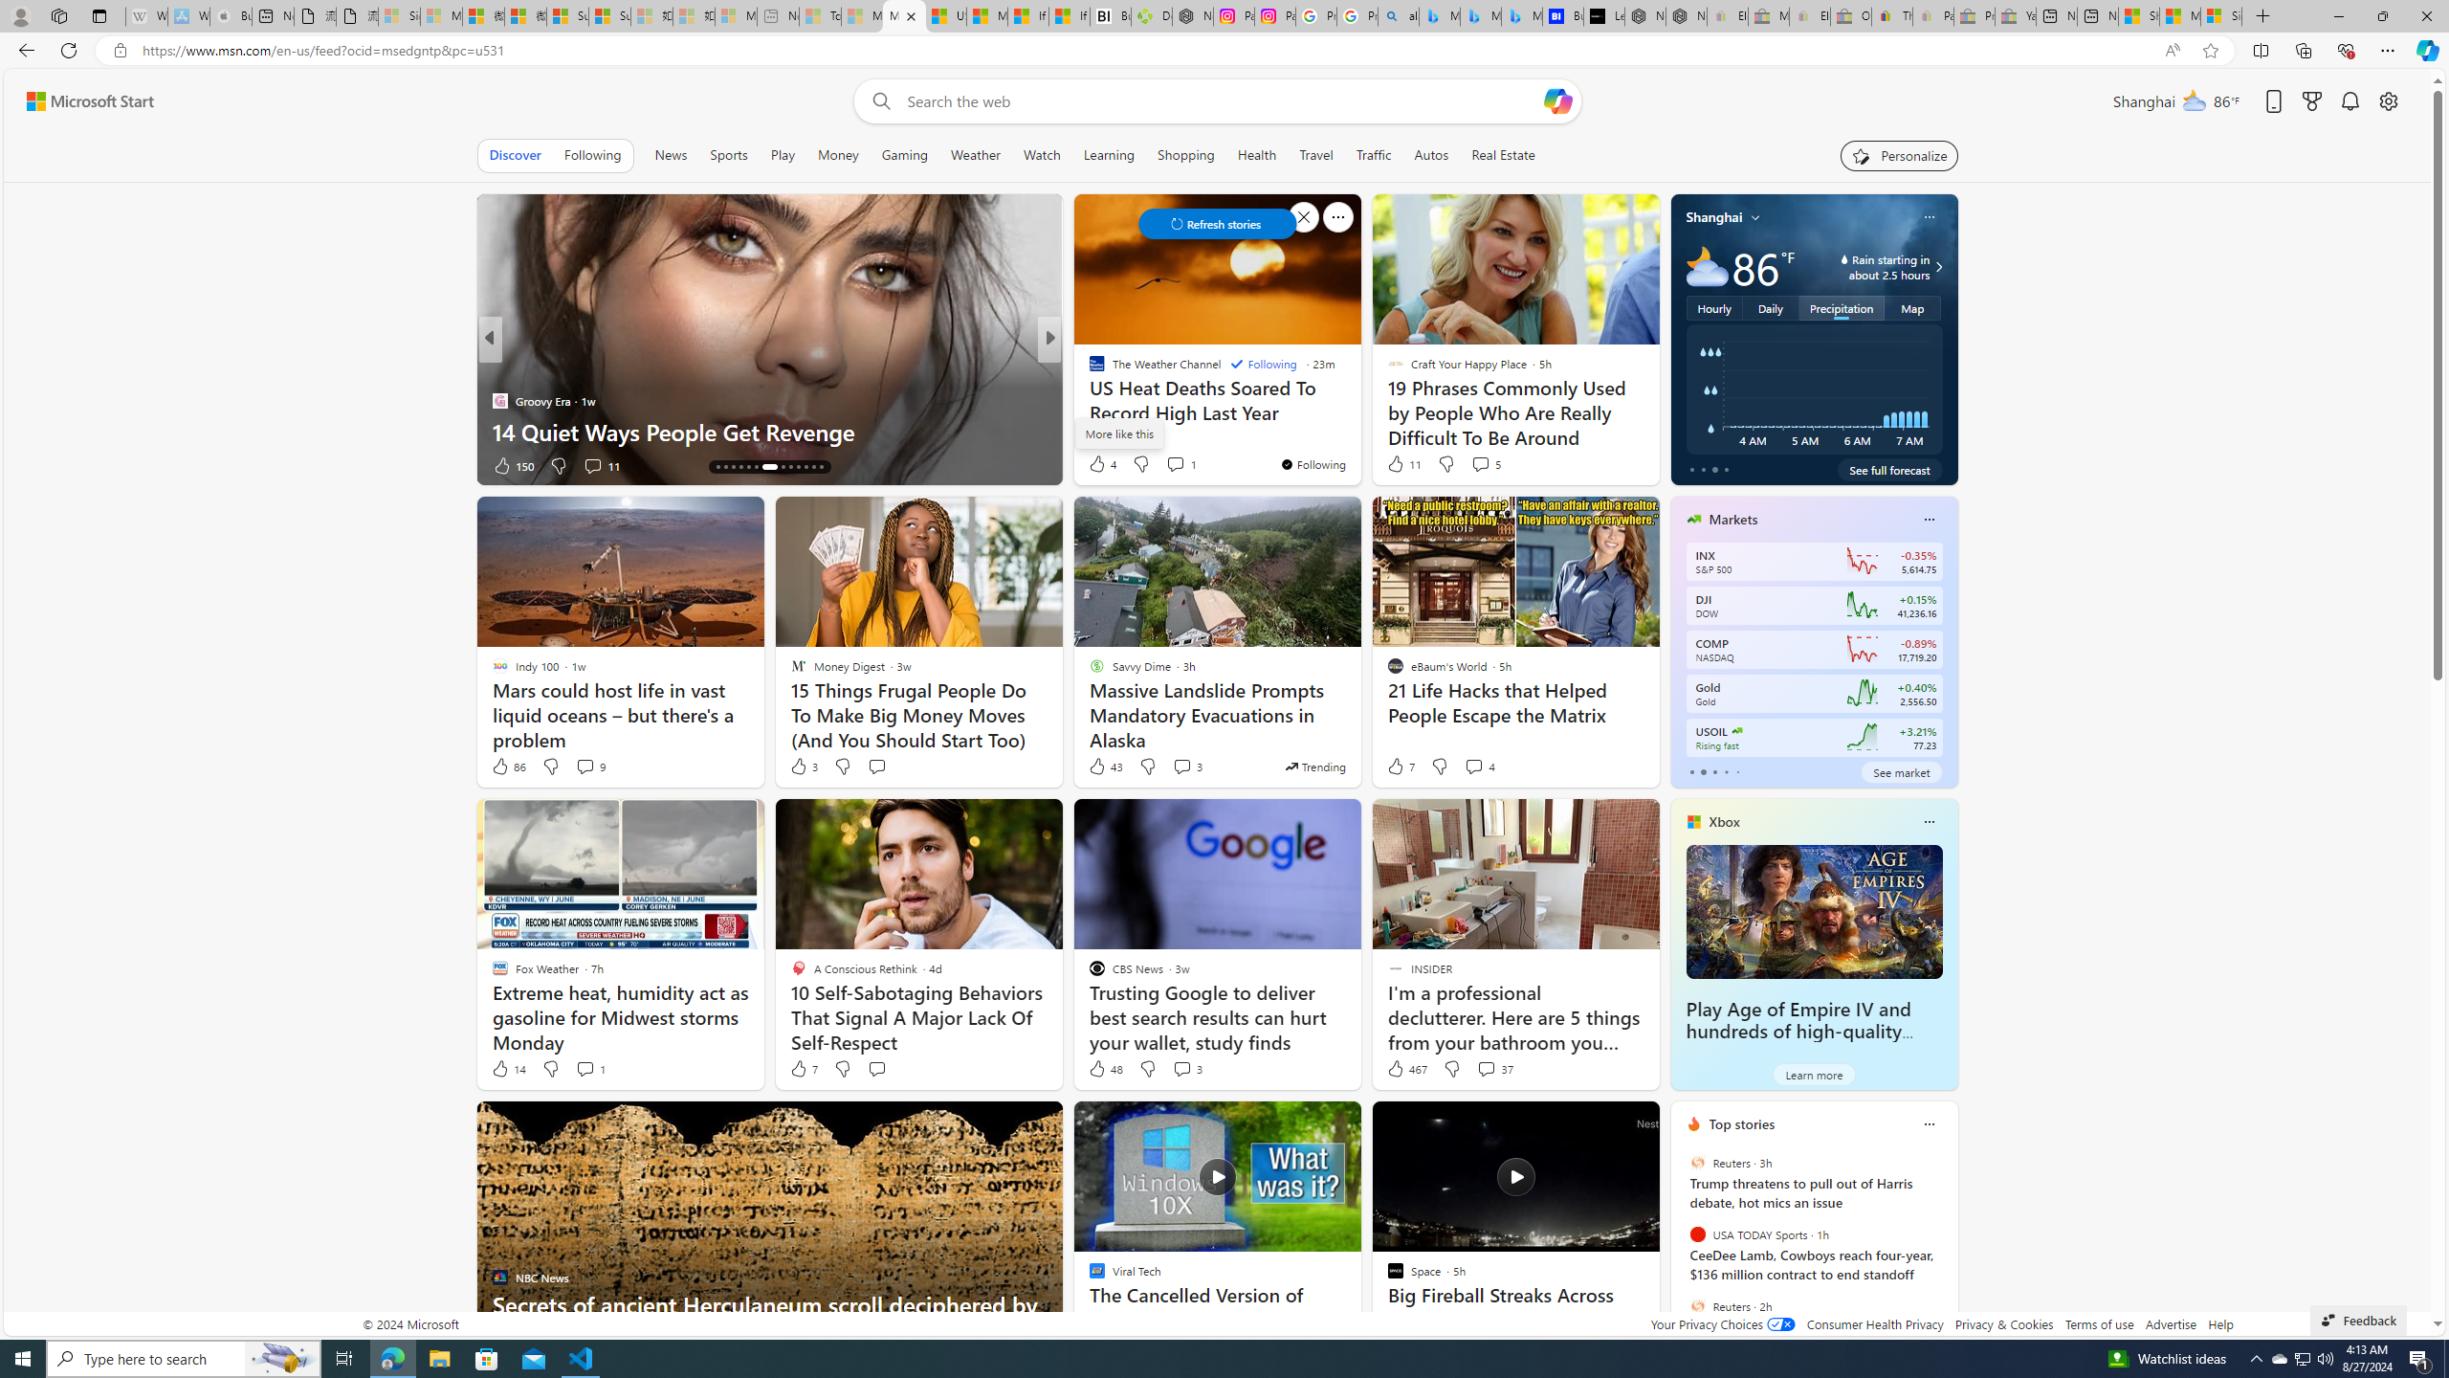 Image resolution: width=2449 pixels, height=1378 pixels. I want to click on View comments 339 Comment, so click(11, 465).